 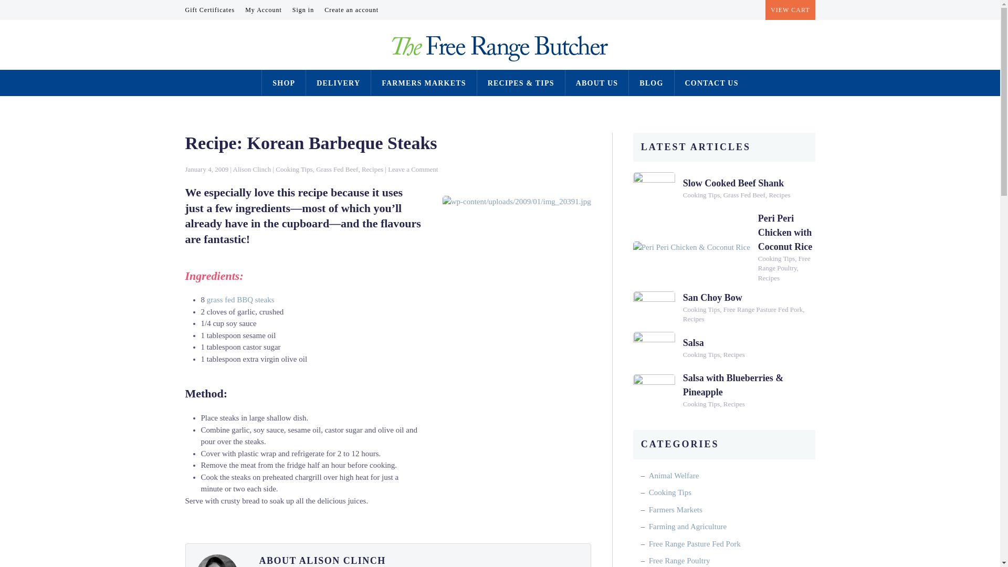 What do you see at coordinates (283, 83) in the screenshot?
I see `SHOP` at bounding box center [283, 83].